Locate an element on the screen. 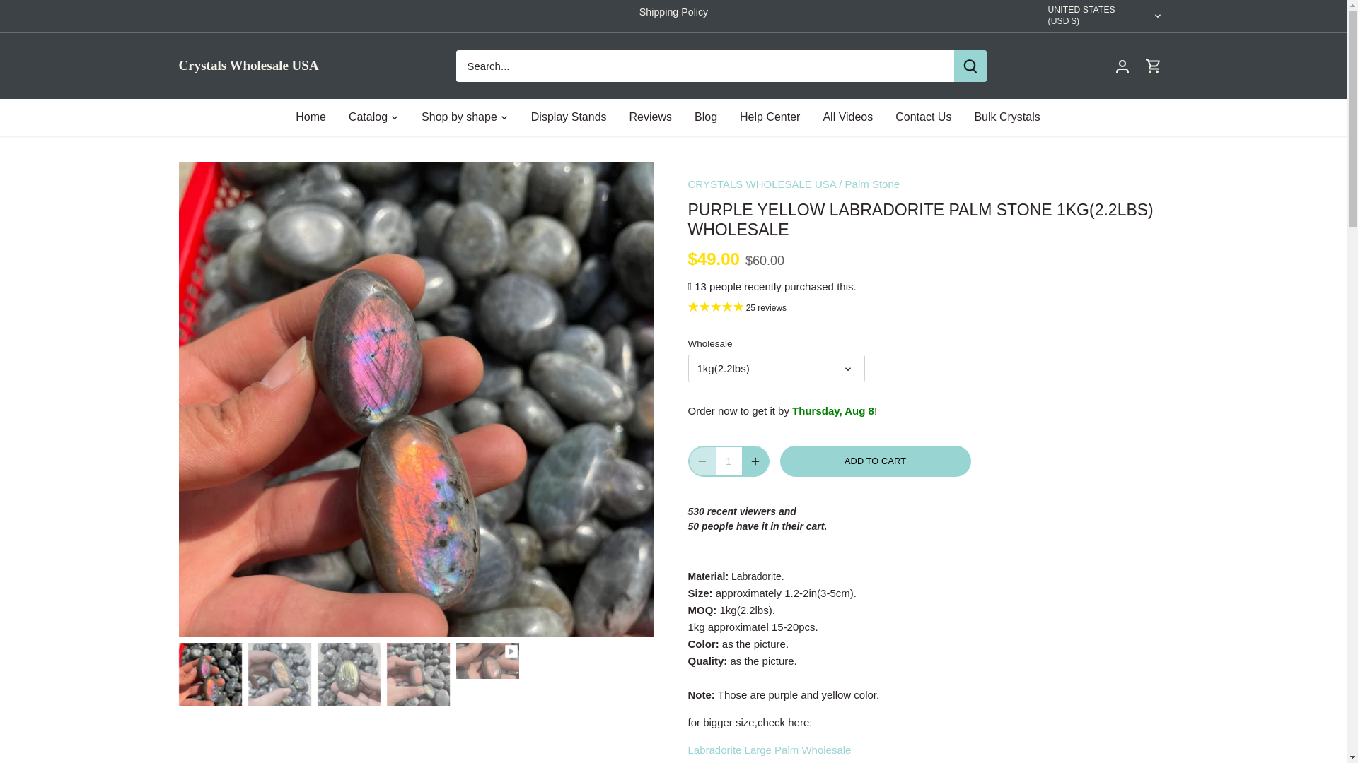  Crystals Wholesale USA is located at coordinates (255, 65).